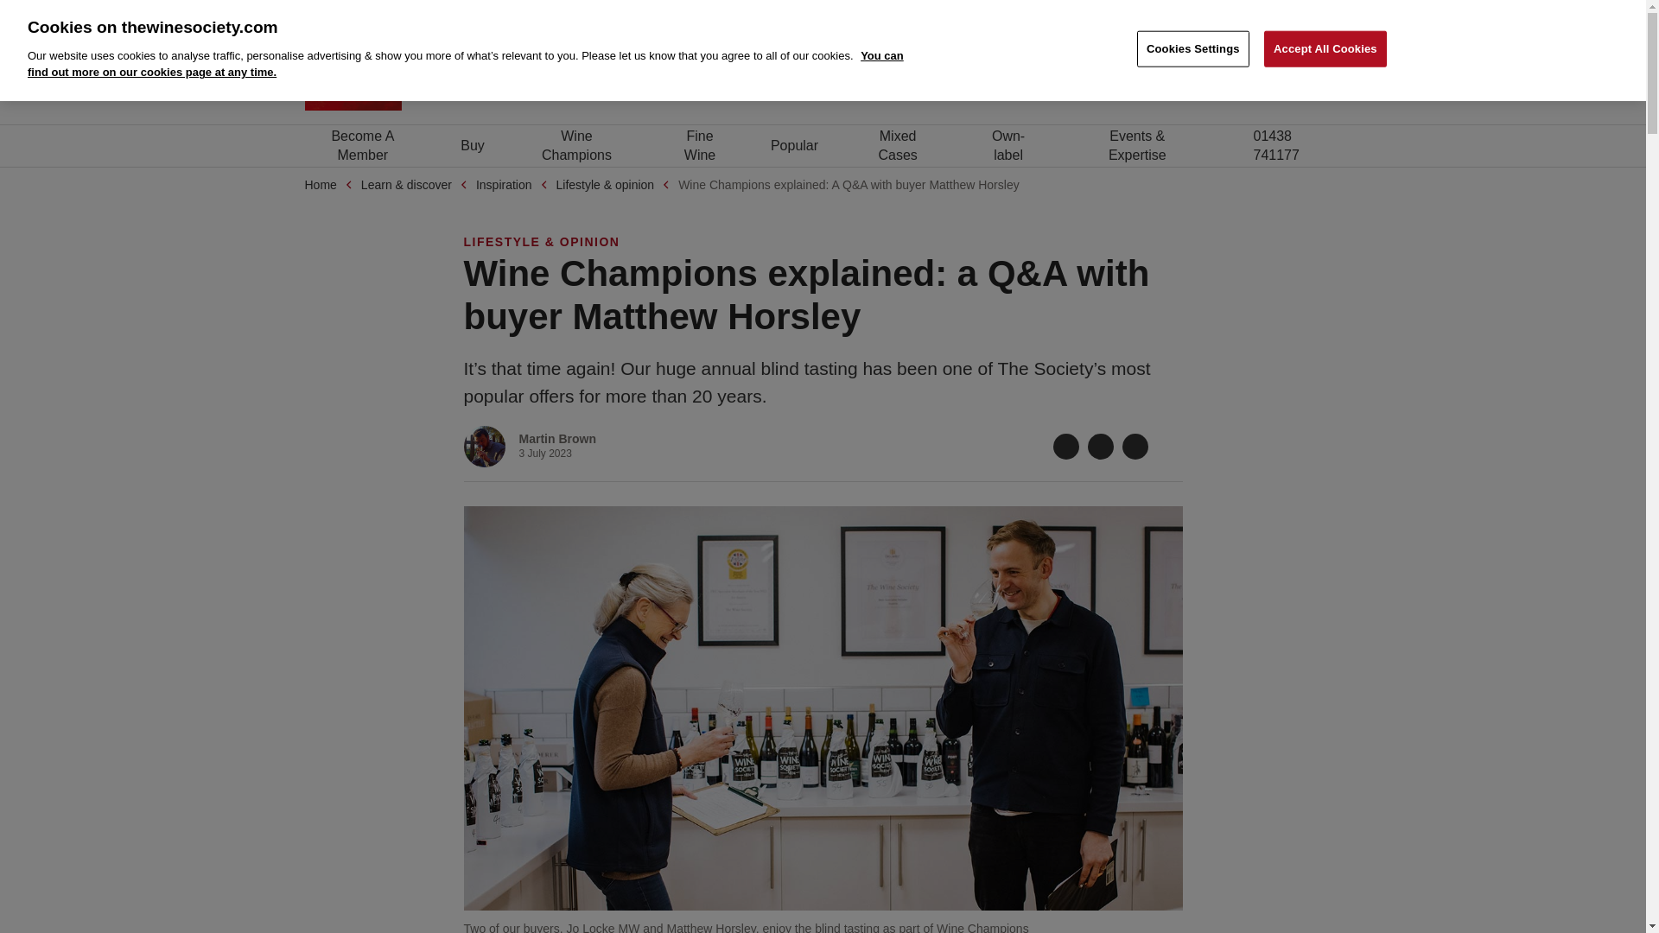 This screenshot has height=933, width=1659. What do you see at coordinates (1191, 76) in the screenshot?
I see `Community` at bounding box center [1191, 76].